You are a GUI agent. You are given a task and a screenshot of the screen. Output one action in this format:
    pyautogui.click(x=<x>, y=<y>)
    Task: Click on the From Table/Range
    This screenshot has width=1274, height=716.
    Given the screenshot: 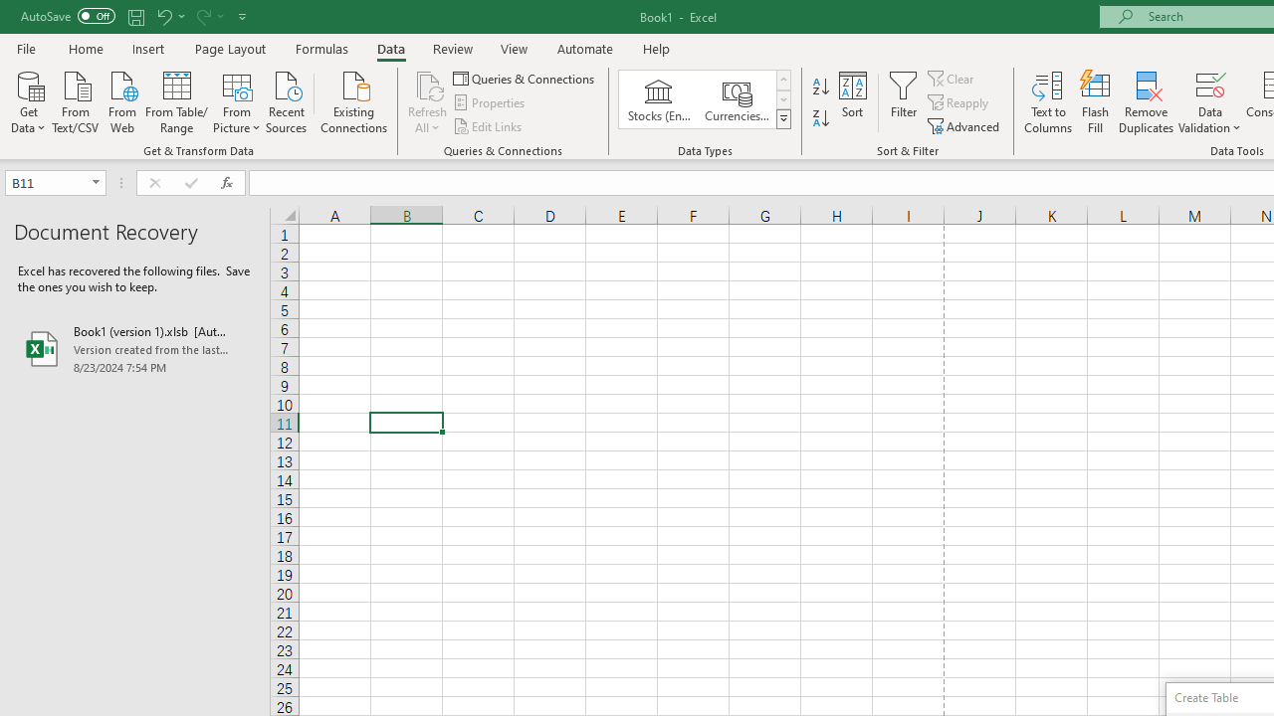 What is the action you would take?
    pyautogui.click(x=177, y=100)
    